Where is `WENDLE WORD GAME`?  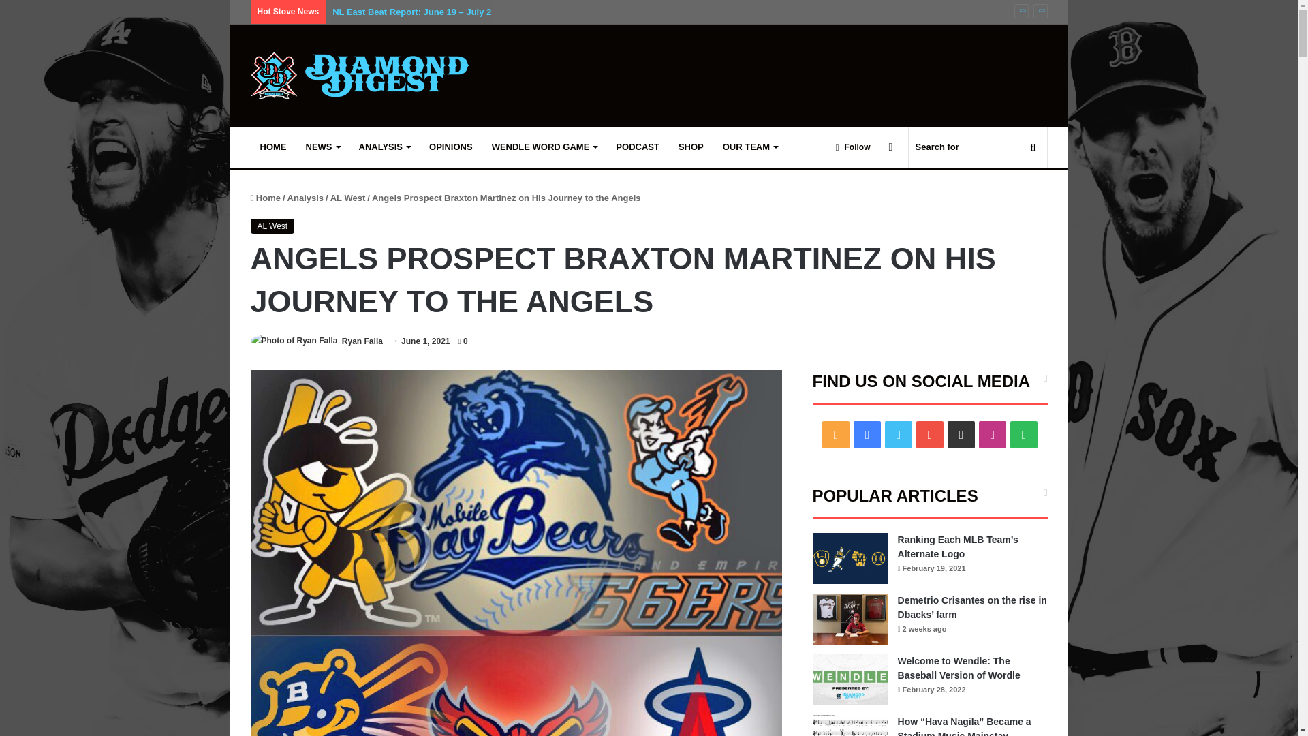 WENDLE WORD GAME is located at coordinates (544, 147).